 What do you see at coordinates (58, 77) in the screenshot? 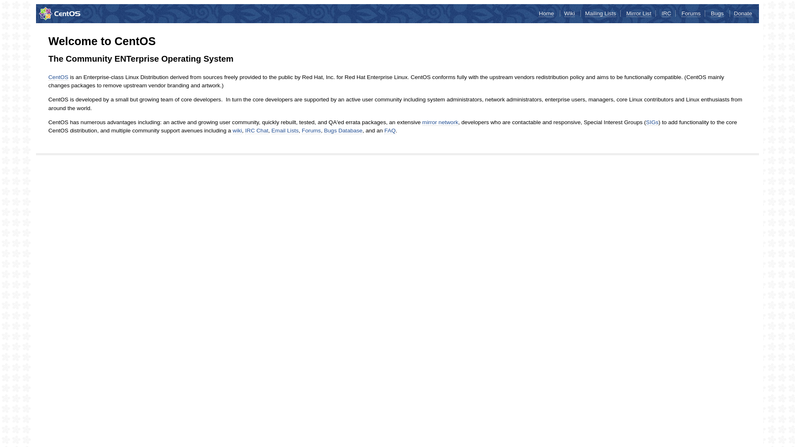
I see `CentOS` at bounding box center [58, 77].